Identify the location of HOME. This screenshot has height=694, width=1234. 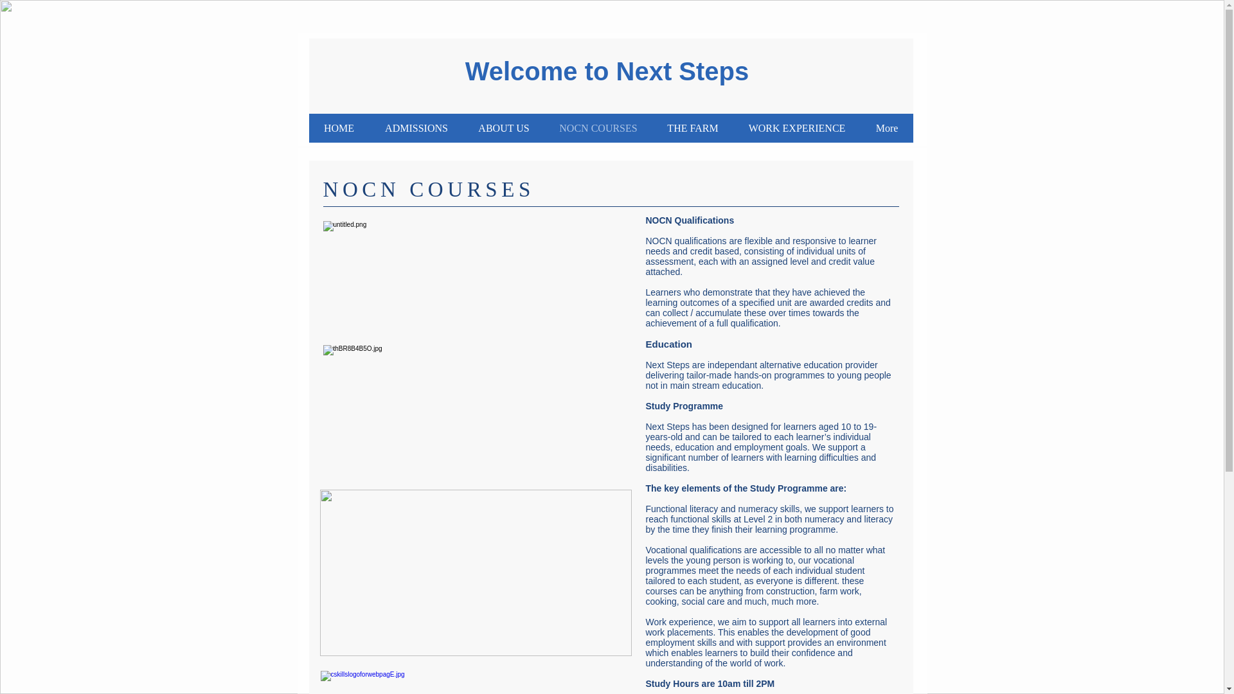
(339, 129).